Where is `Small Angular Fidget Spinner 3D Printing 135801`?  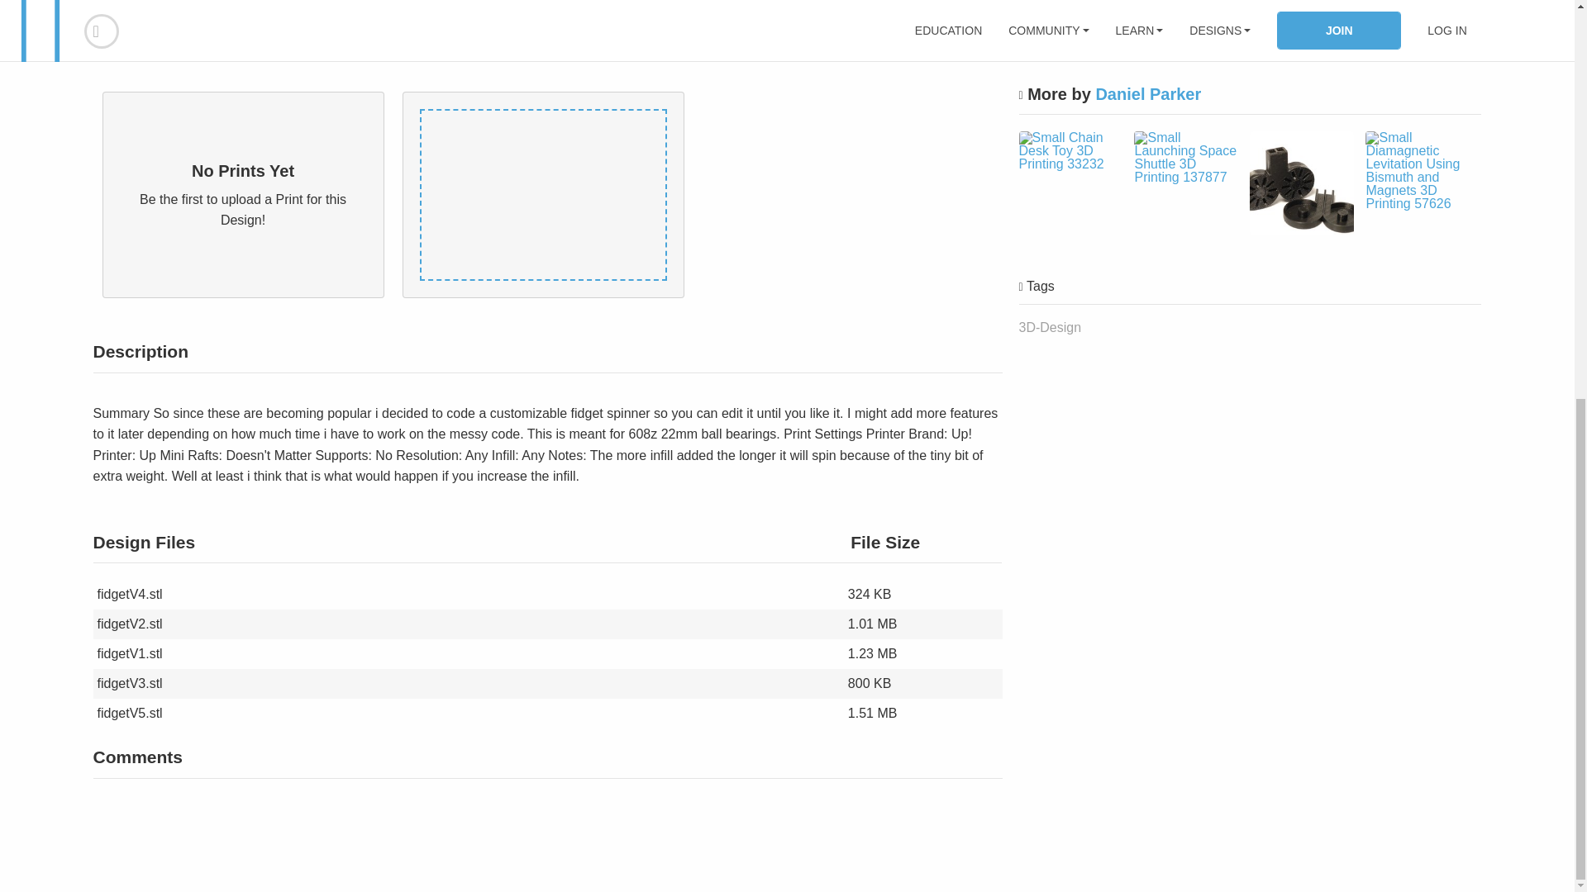
Small Angular Fidget Spinner 3D Printing 135801 is located at coordinates (1070, 20).